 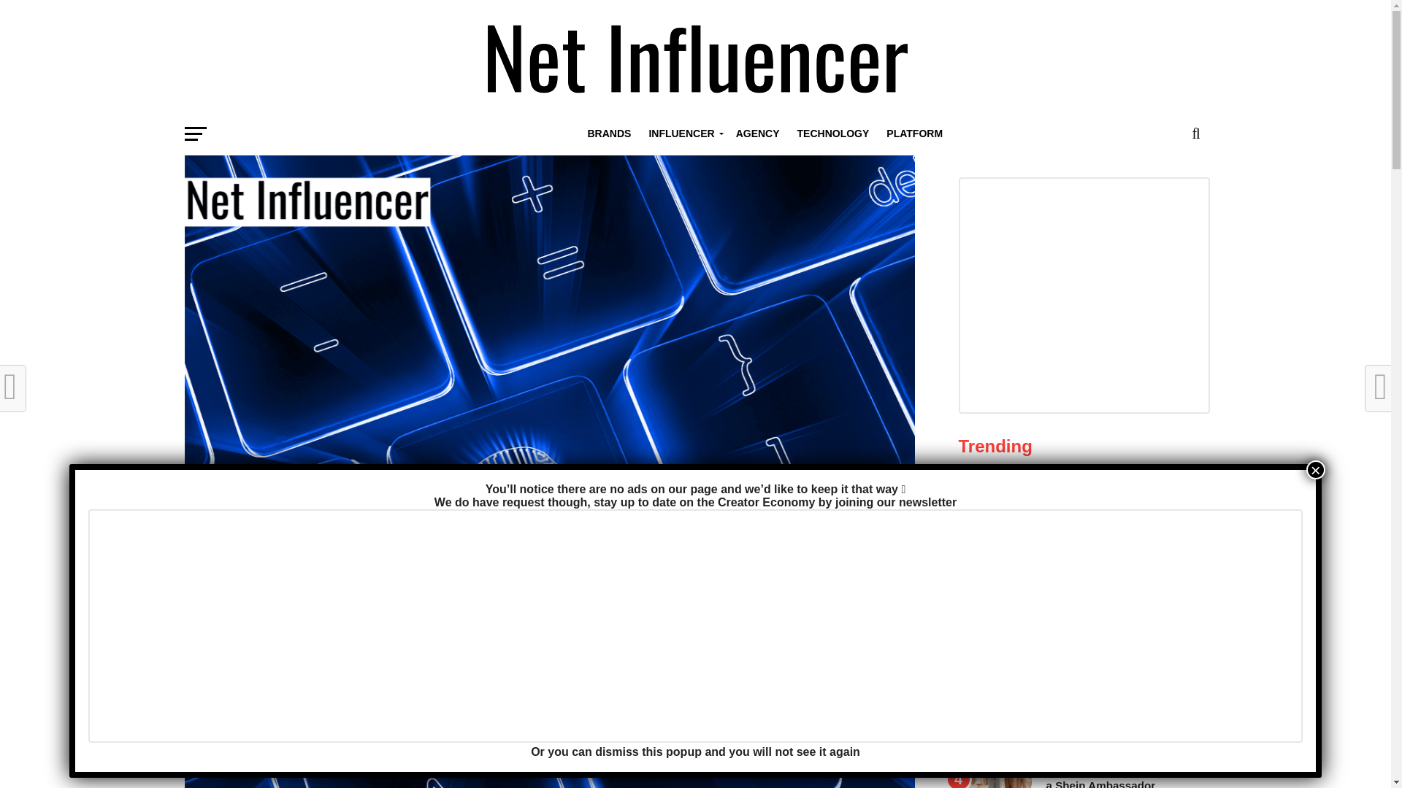 What do you see at coordinates (914, 133) in the screenshot?
I see `PLATFORM` at bounding box center [914, 133].